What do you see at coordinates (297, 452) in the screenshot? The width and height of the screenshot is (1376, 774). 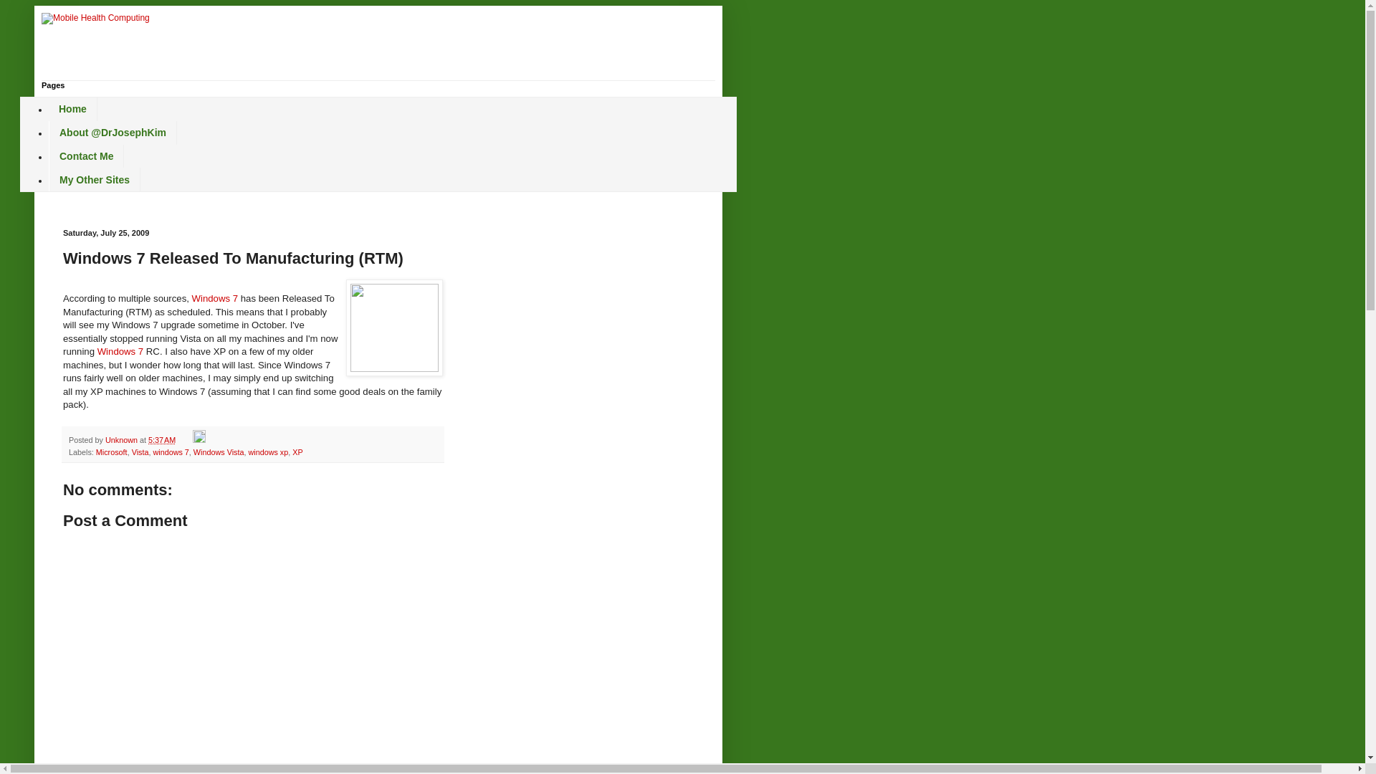 I see `XP` at bounding box center [297, 452].